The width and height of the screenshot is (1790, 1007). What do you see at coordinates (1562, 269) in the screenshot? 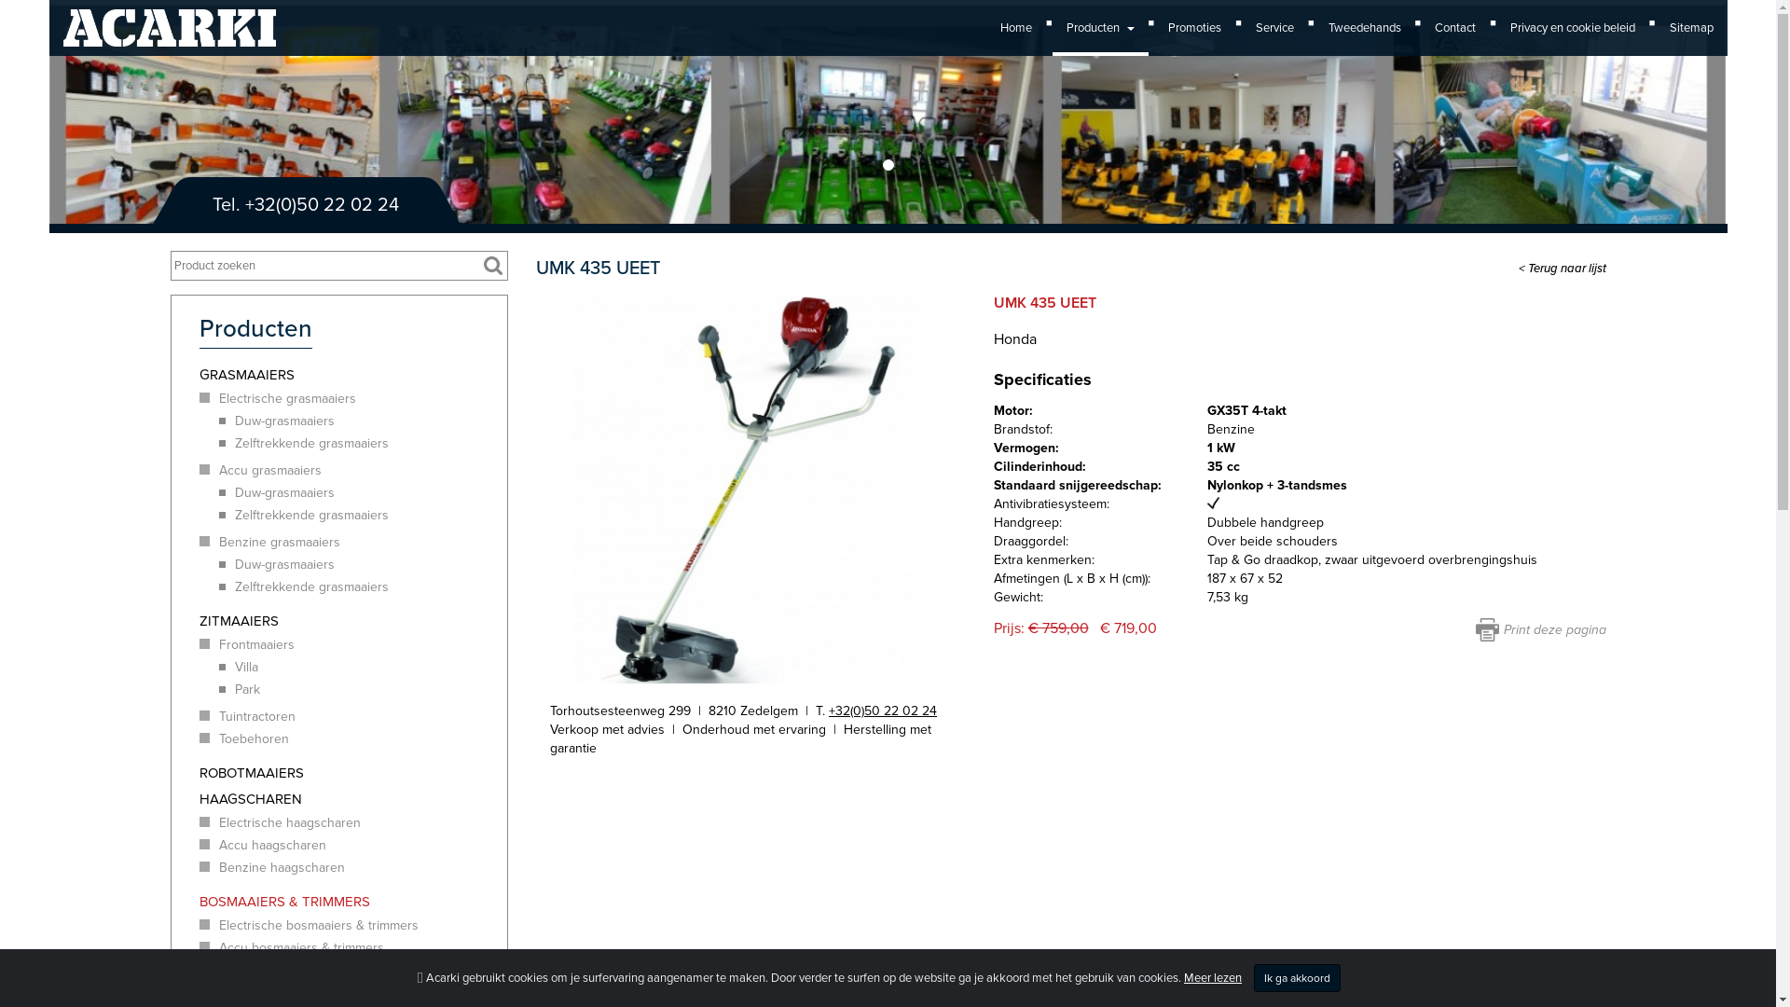
I see `< Terug naar lijst` at bounding box center [1562, 269].